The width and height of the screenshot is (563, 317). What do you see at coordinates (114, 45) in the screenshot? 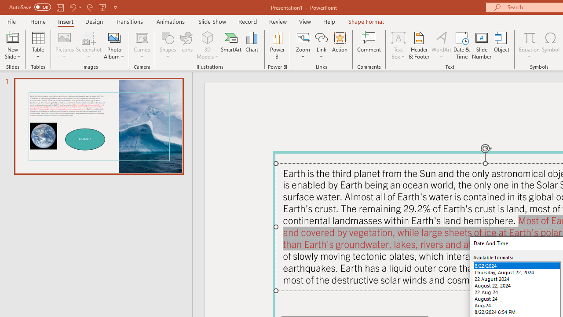
I see `Photo Album...` at bounding box center [114, 45].